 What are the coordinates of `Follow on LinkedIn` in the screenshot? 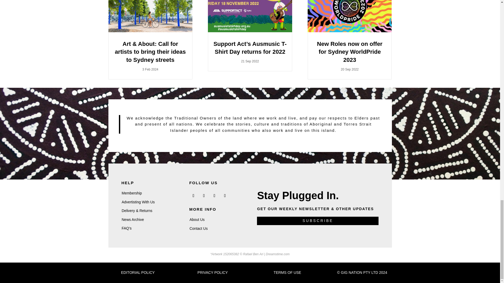 It's located at (225, 195).